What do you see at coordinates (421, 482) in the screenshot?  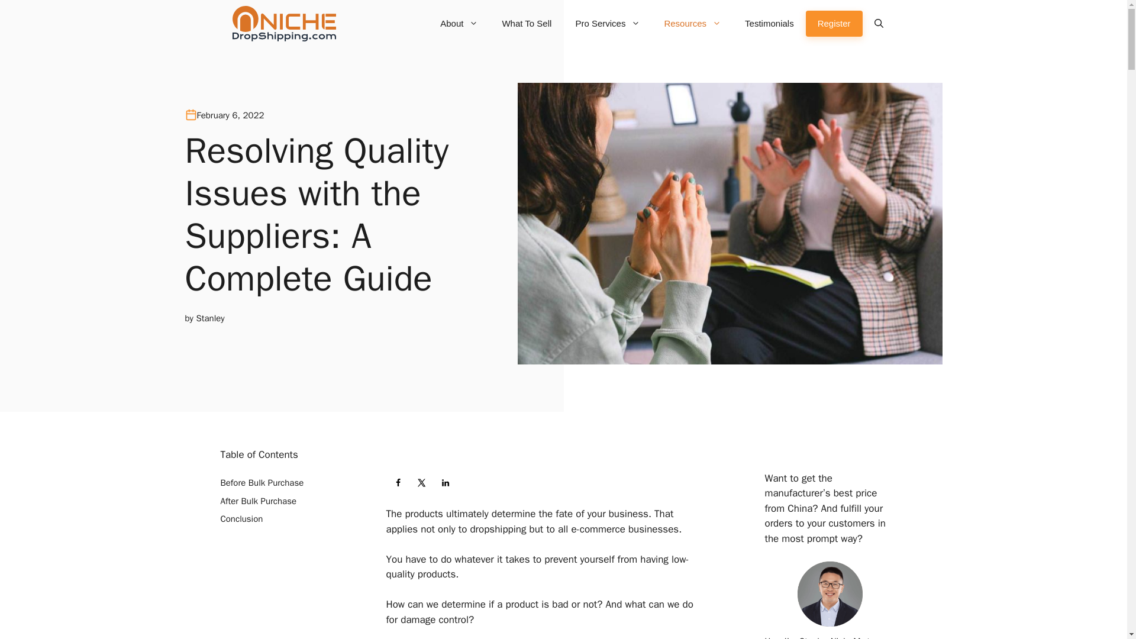 I see `Share on X` at bounding box center [421, 482].